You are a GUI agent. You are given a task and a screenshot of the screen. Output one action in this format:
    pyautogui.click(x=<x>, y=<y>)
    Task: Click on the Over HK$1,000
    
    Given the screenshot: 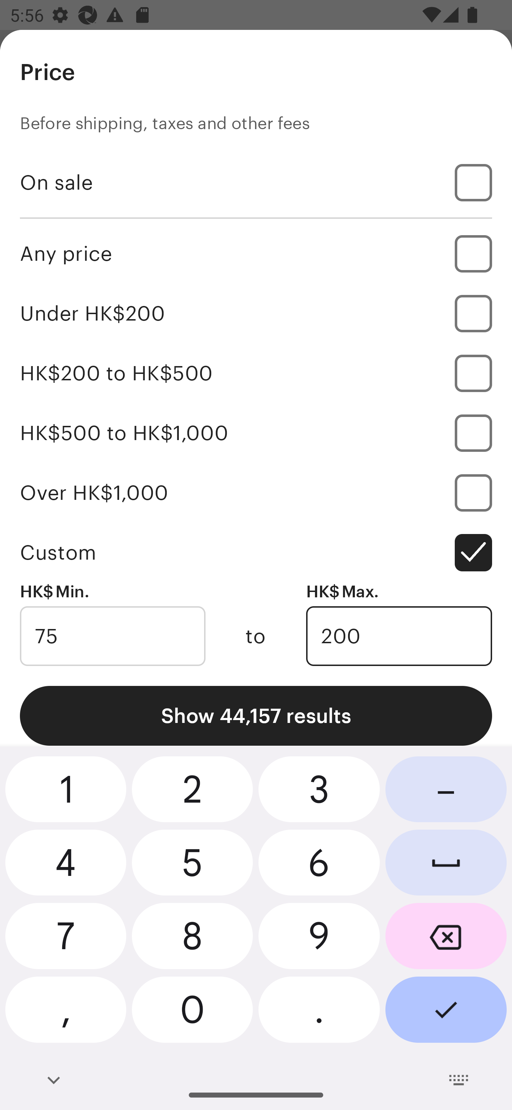 What is the action you would take?
    pyautogui.click(x=256, y=493)
    